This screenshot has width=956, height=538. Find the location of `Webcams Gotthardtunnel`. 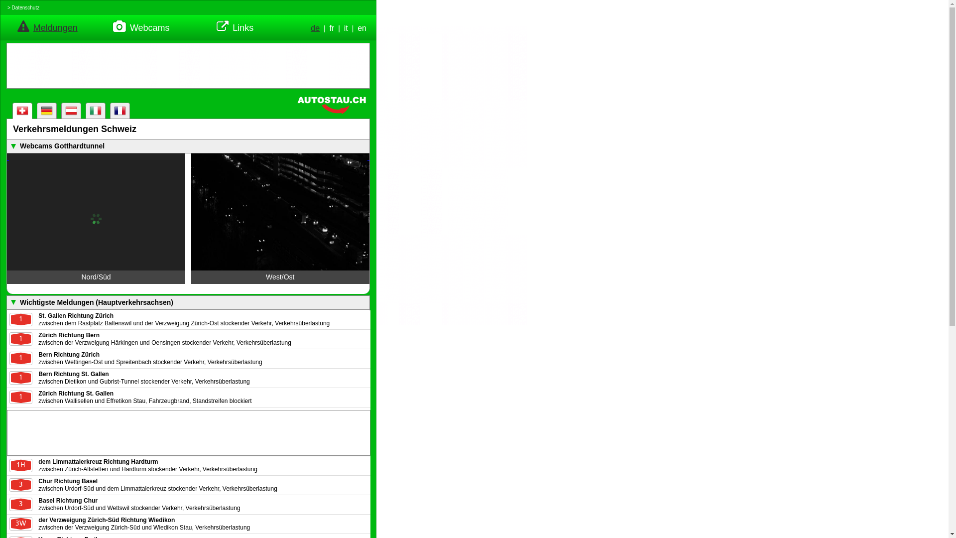

Webcams Gotthardtunnel is located at coordinates (194, 146).